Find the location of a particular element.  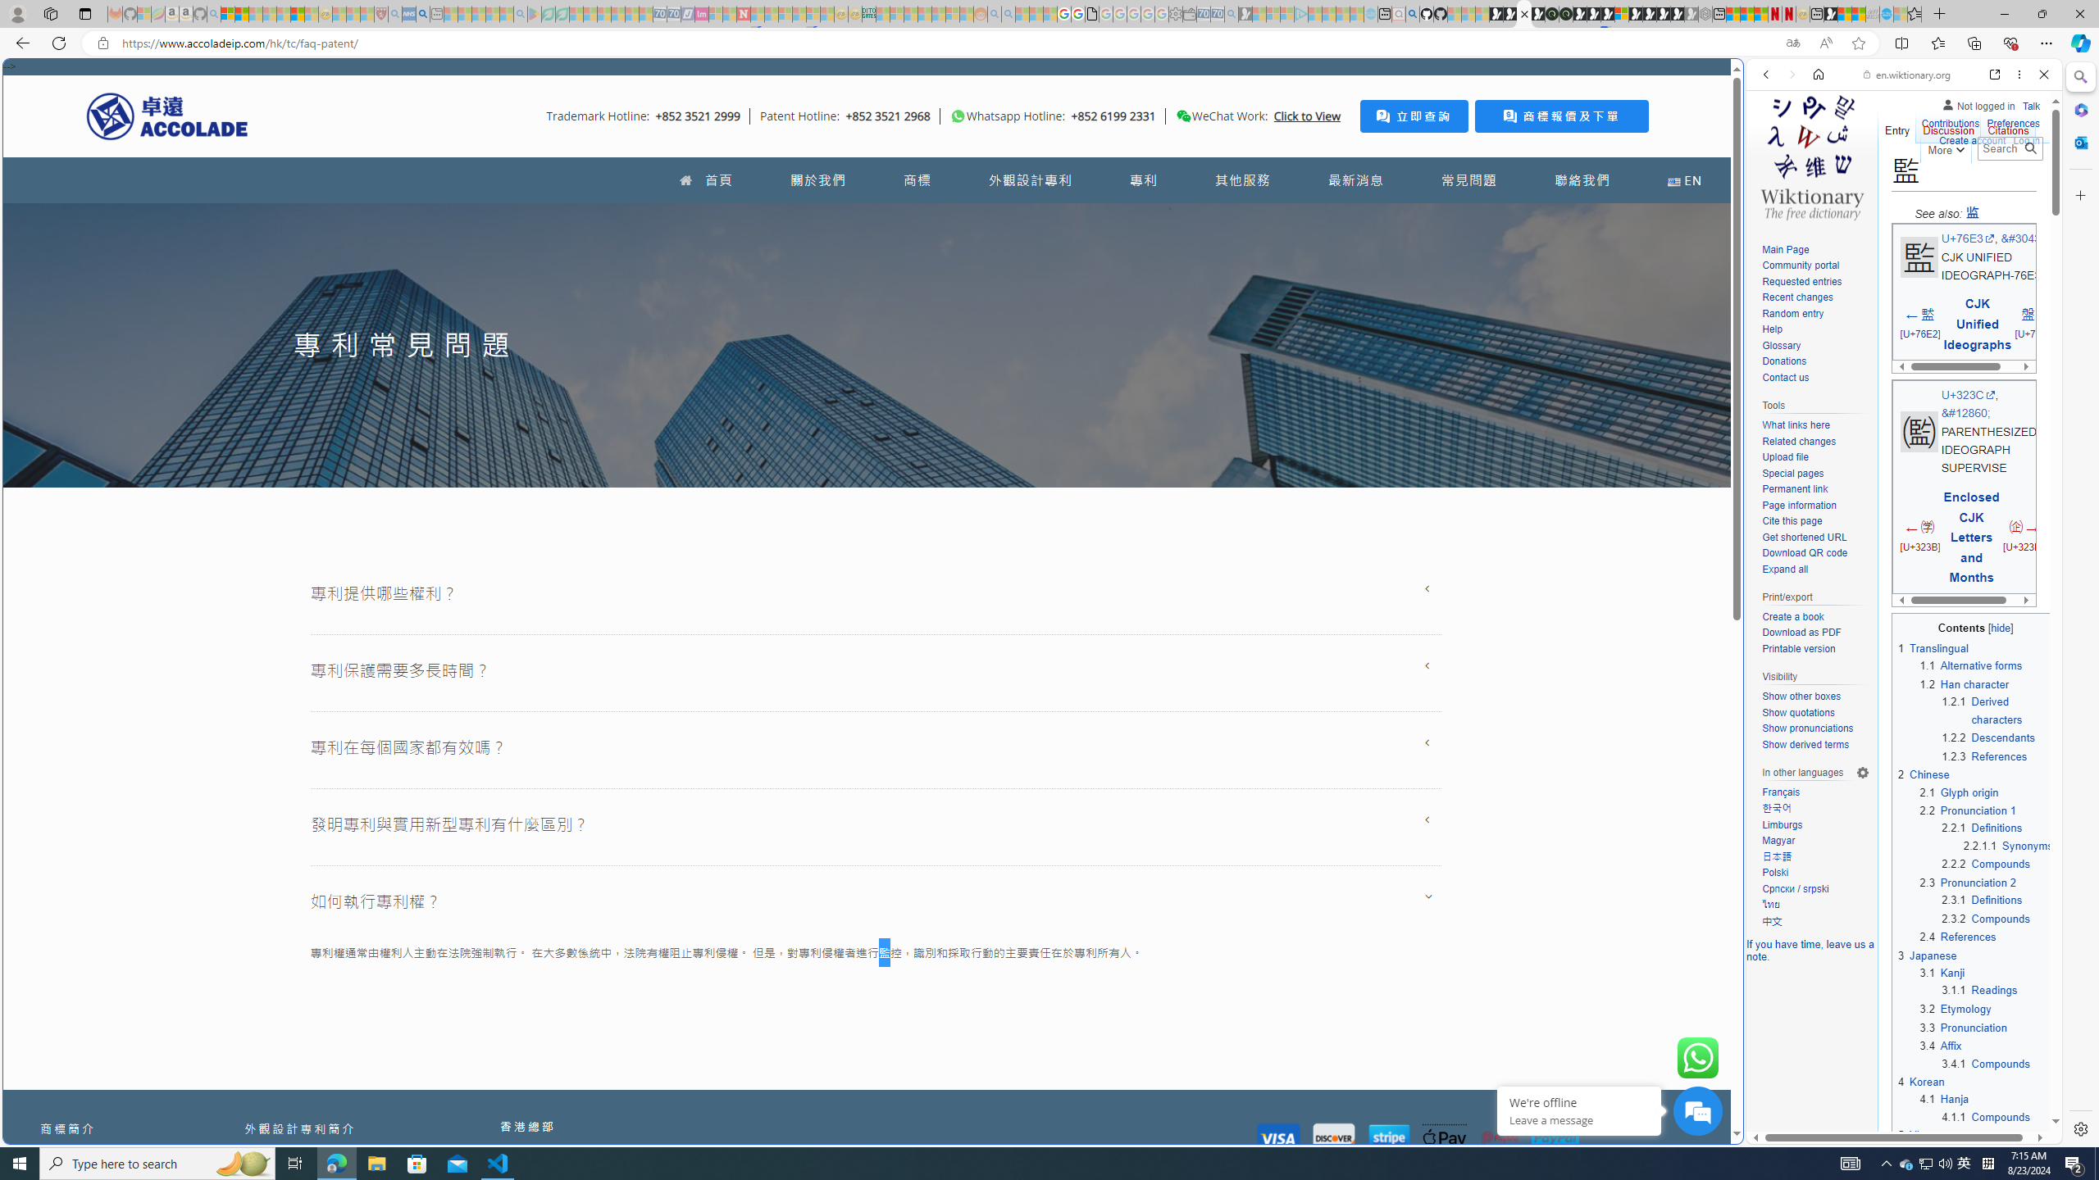

Get shortened URL is located at coordinates (1815, 538).